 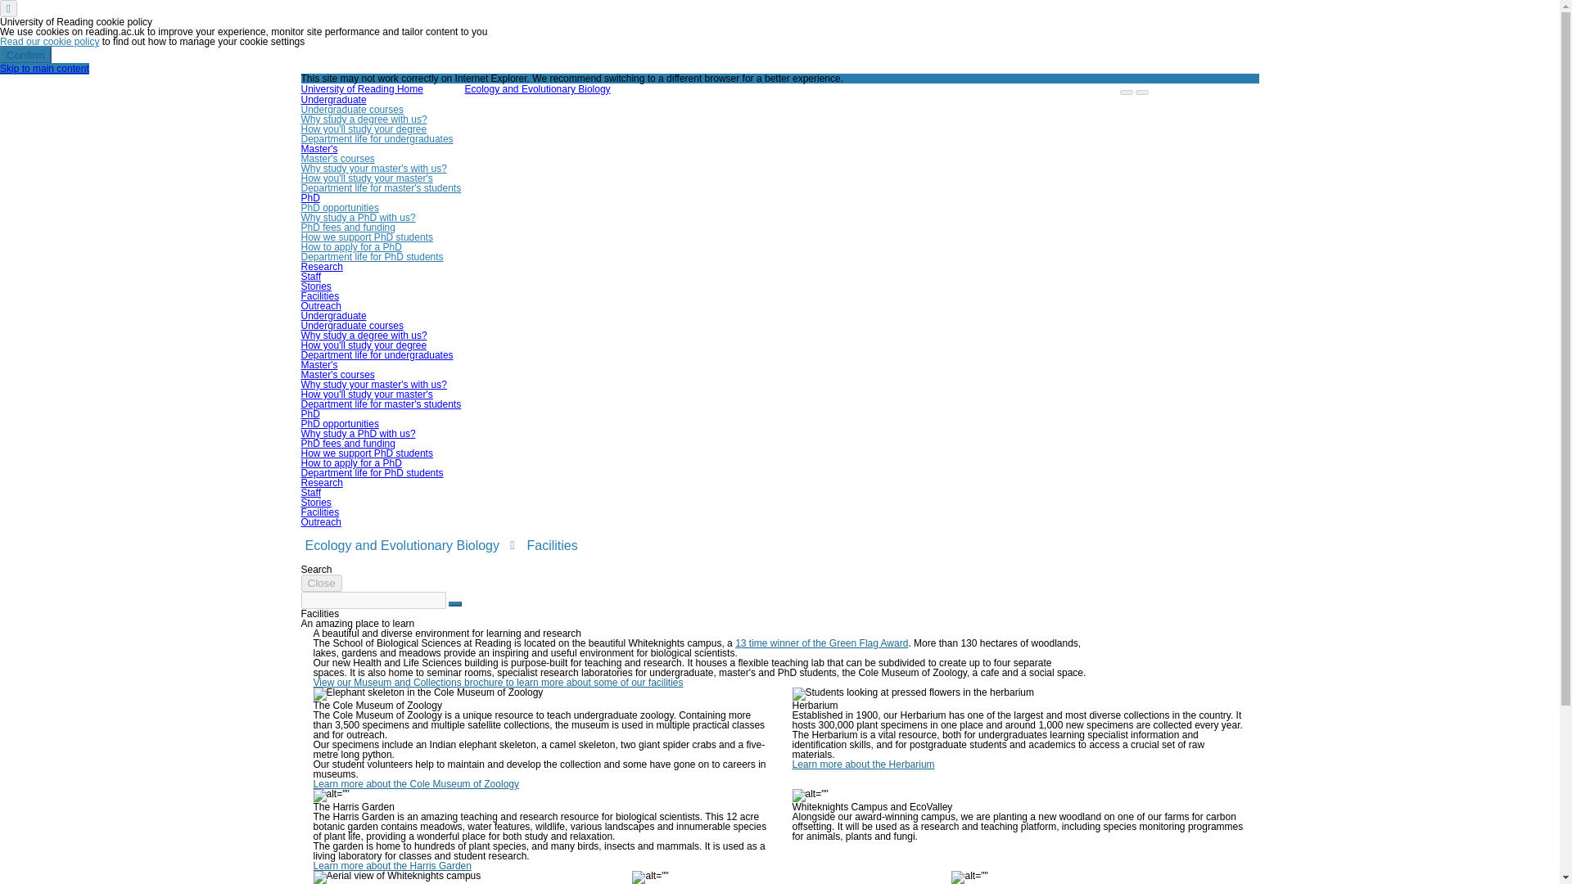 I want to click on How you'll study your master's, so click(x=367, y=395).